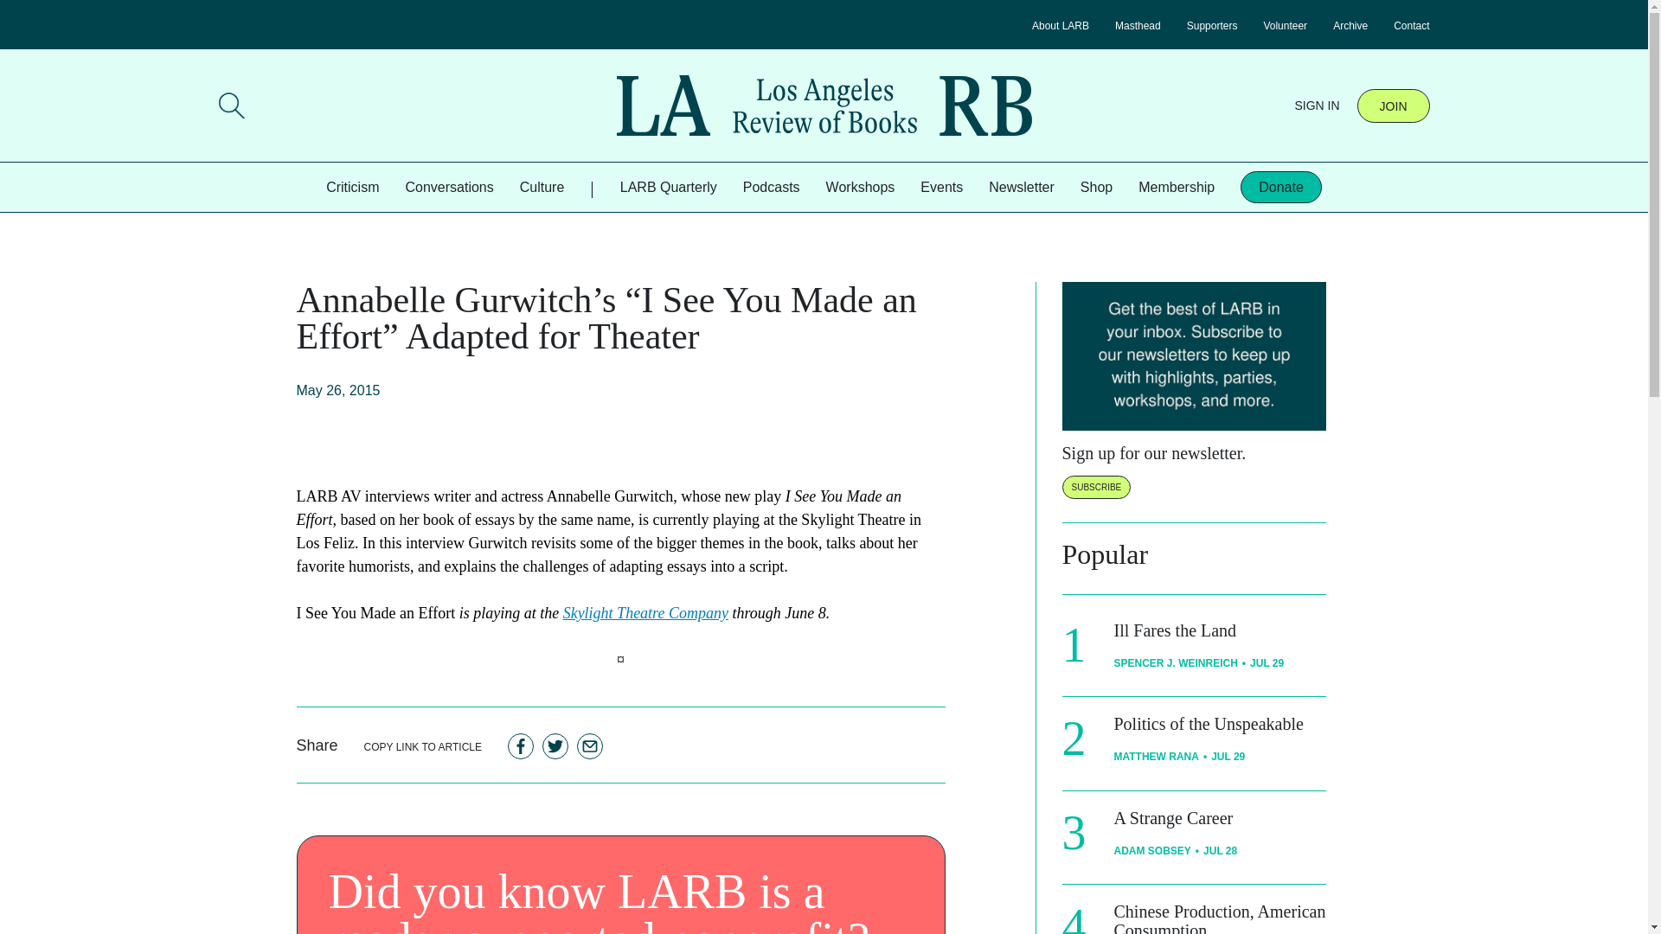 Image resolution: width=1661 pixels, height=934 pixels. Describe the element at coordinates (1154, 453) in the screenshot. I see `Sign up for our newsletter.` at that location.